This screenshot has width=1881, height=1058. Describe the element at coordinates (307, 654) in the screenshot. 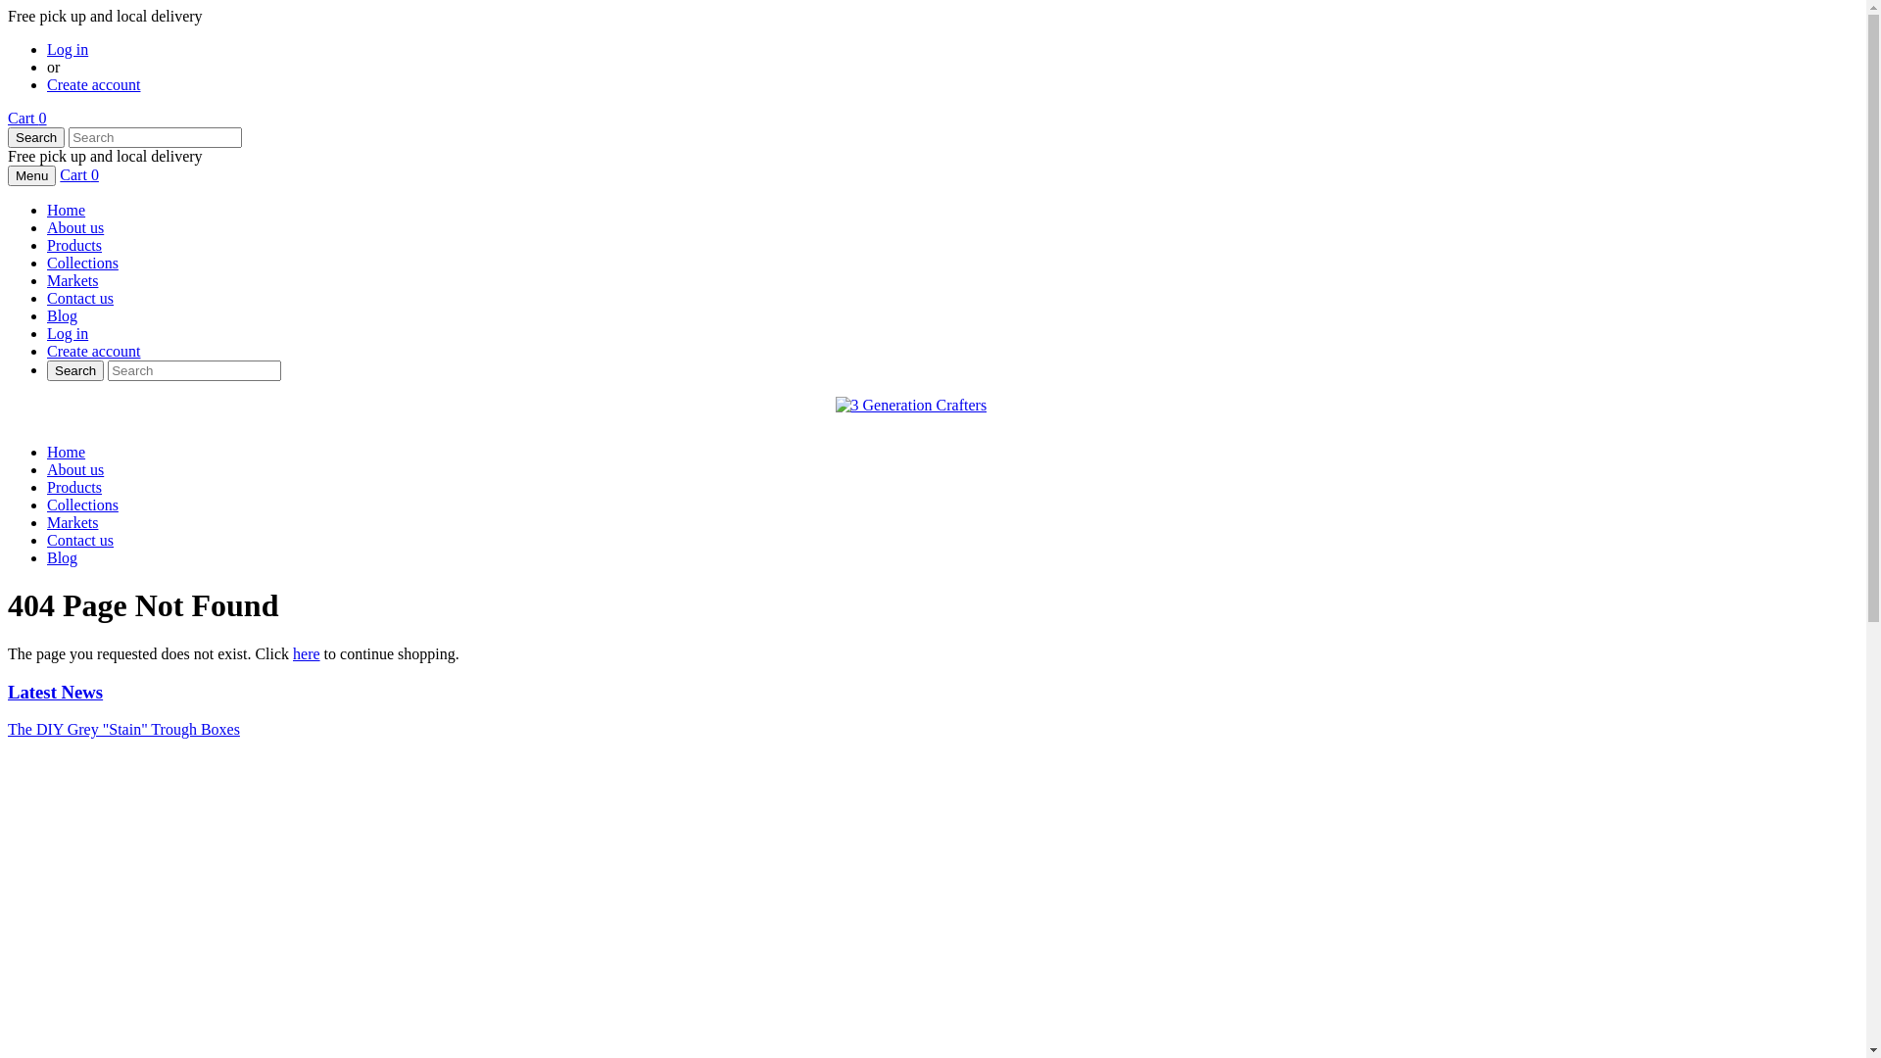

I see `here` at that location.